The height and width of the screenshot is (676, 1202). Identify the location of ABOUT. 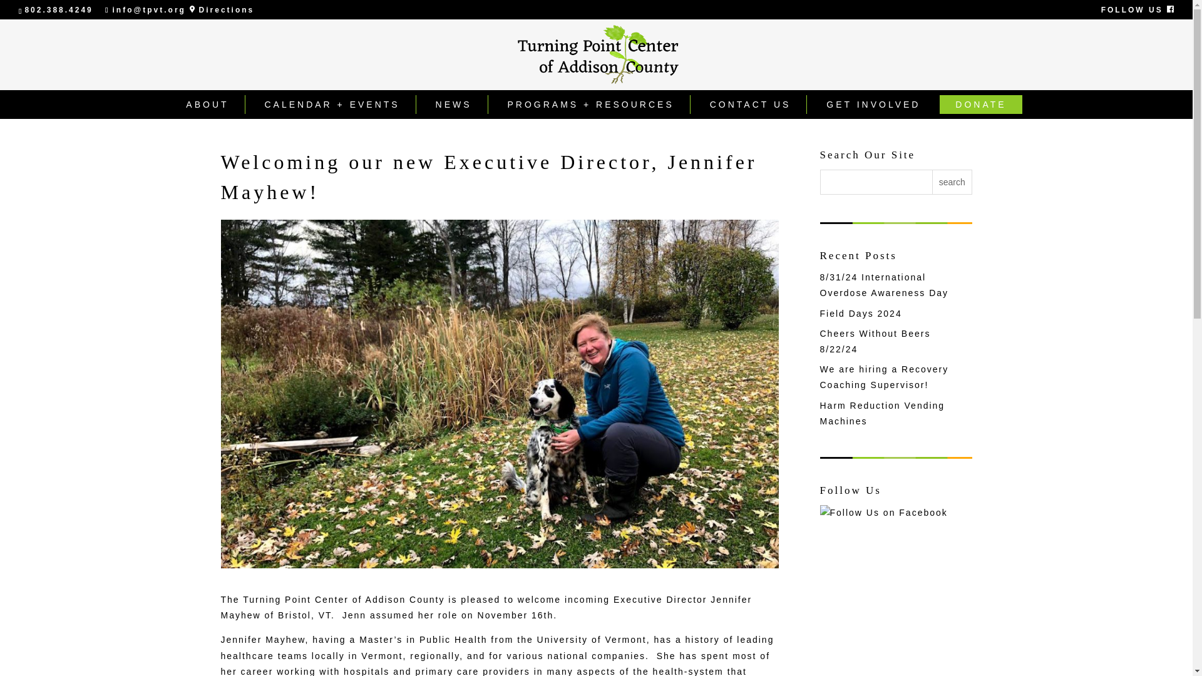
(208, 105).